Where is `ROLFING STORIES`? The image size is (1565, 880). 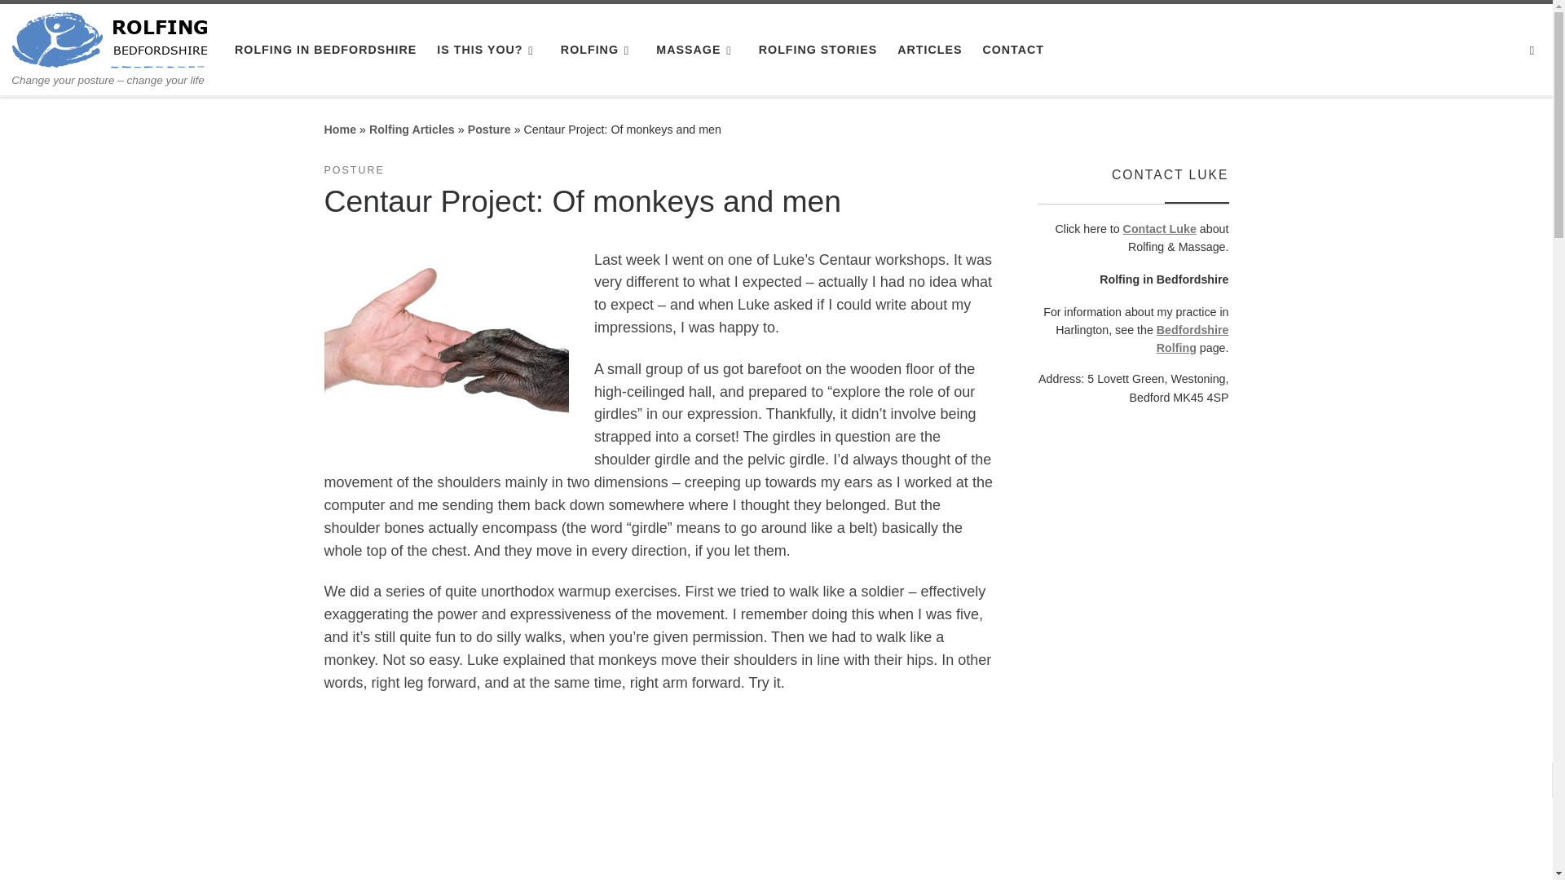 ROLFING STORIES is located at coordinates (818, 49).